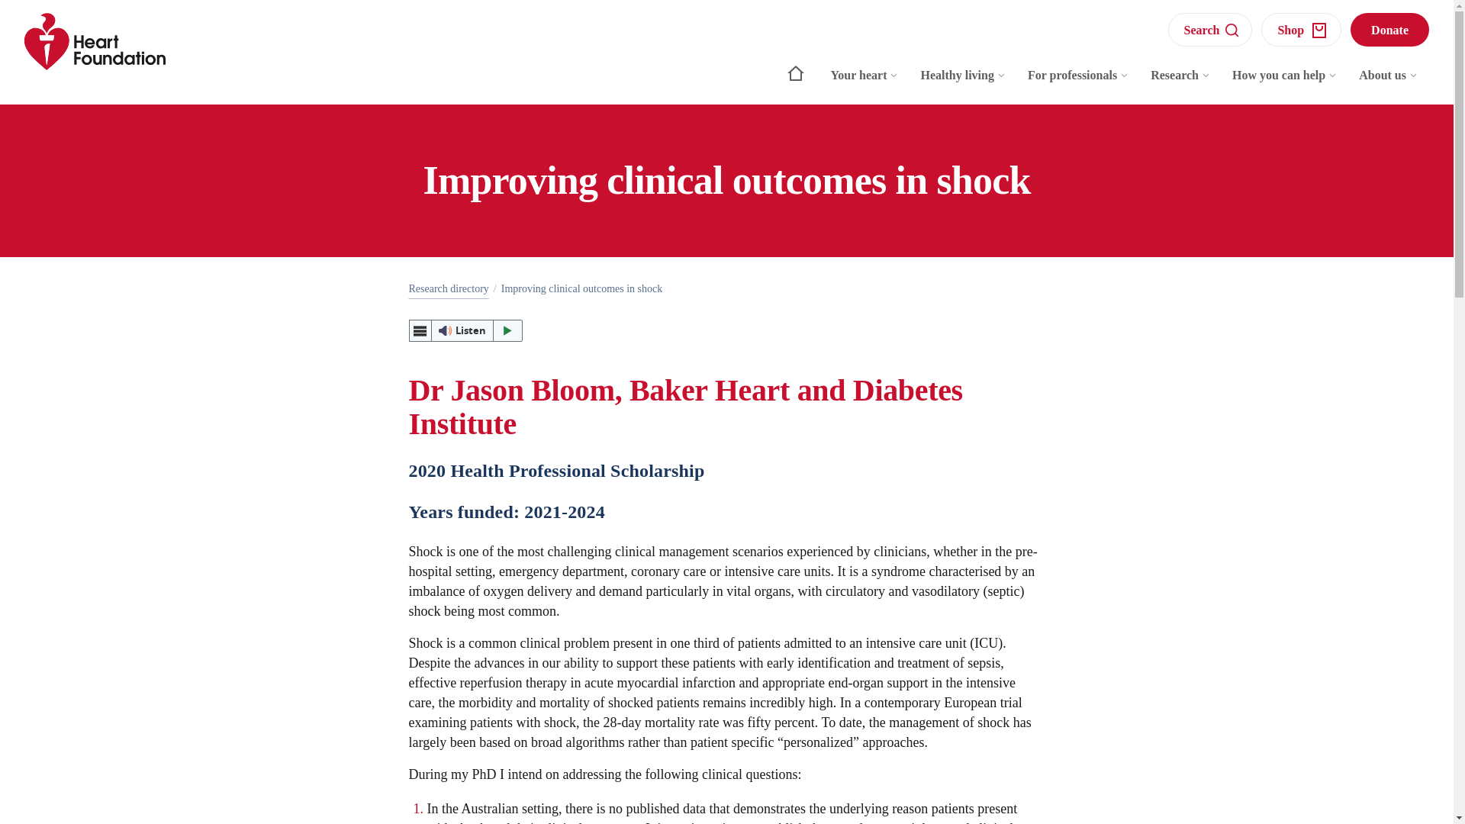 This screenshot has width=1465, height=824. What do you see at coordinates (465, 330) in the screenshot?
I see `Listen to this page using ReadSpeaker webReader` at bounding box center [465, 330].